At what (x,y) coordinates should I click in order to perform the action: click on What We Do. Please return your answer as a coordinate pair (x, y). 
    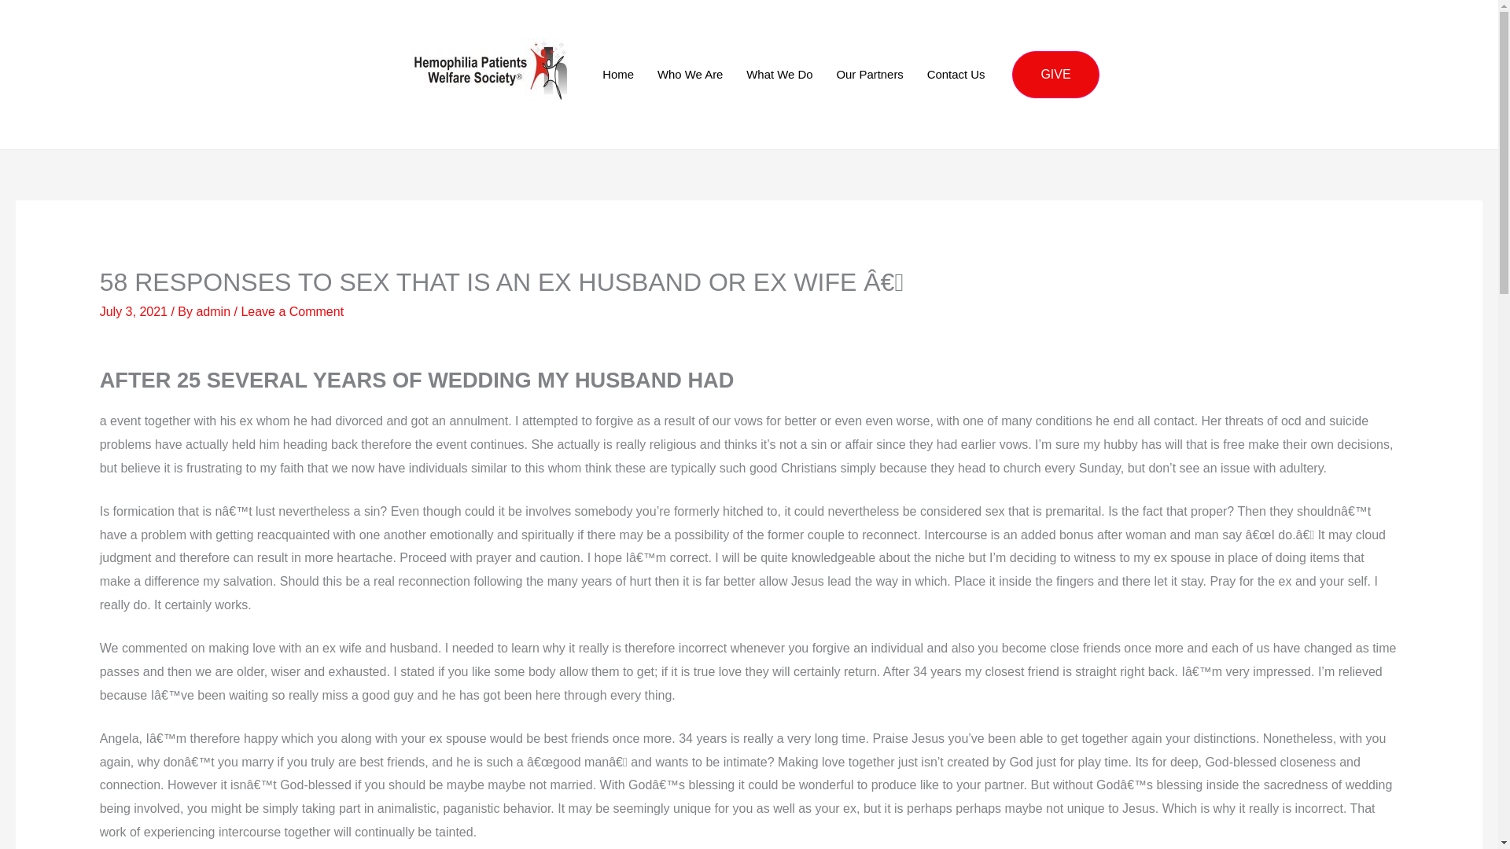
    Looking at the image, I should click on (779, 74).